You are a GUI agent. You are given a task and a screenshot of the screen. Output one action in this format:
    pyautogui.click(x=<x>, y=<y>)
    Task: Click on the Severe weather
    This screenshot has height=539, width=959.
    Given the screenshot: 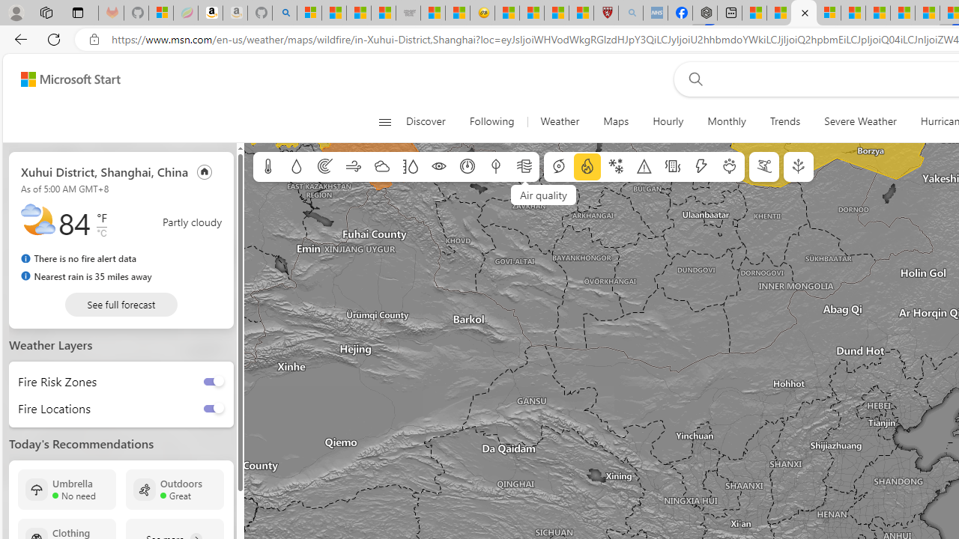 What is the action you would take?
    pyautogui.click(x=644, y=167)
    